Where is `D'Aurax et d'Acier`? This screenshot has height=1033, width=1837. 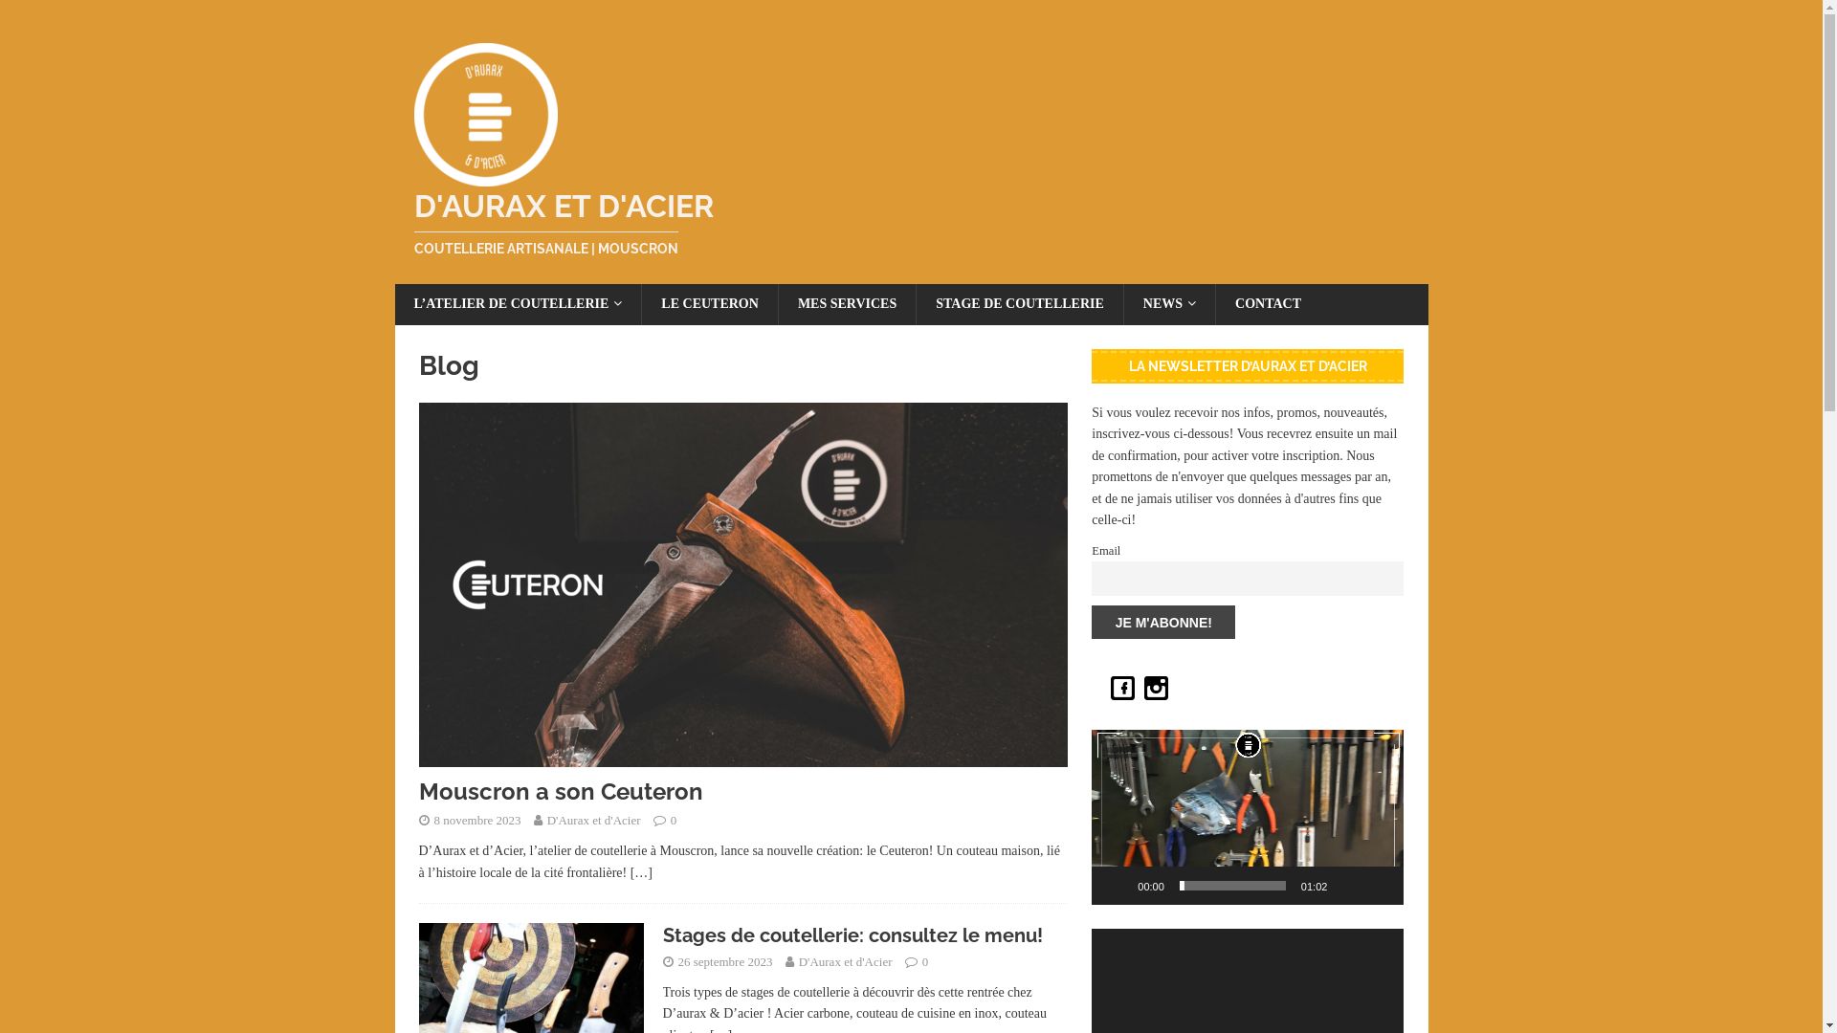
D'Aurax et d'Acier is located at coordinates (594, 821).